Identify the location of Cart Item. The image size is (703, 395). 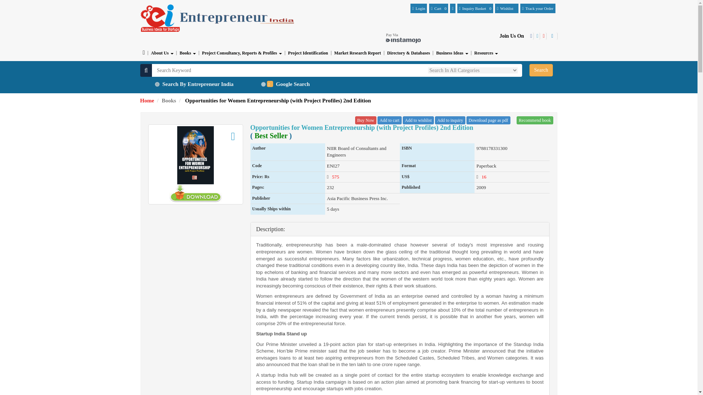
(439, 8).